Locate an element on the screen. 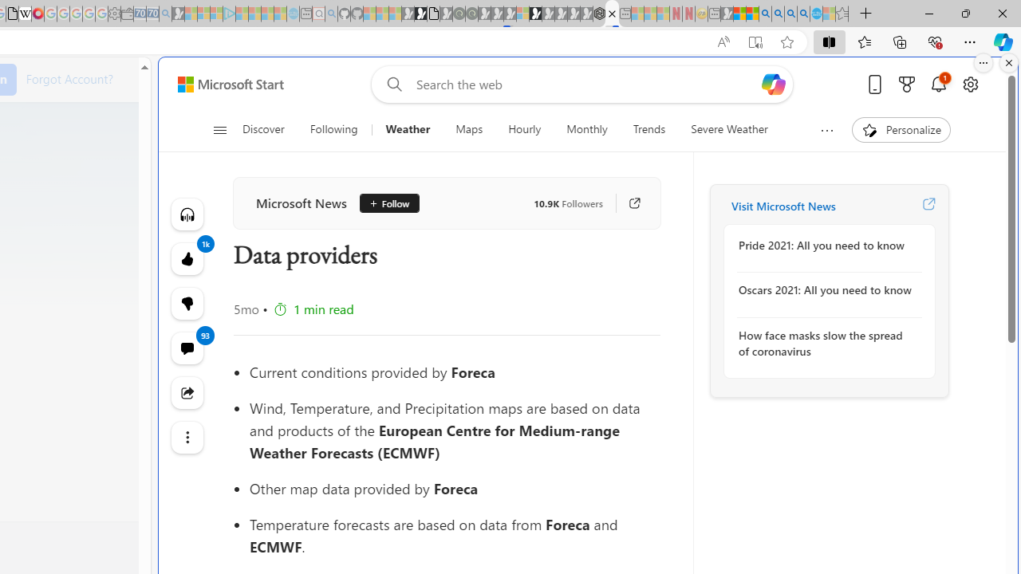 This screenshot has height=574, width=1021. Pride 2021: All you need to know is located at coordinates (825, 246).